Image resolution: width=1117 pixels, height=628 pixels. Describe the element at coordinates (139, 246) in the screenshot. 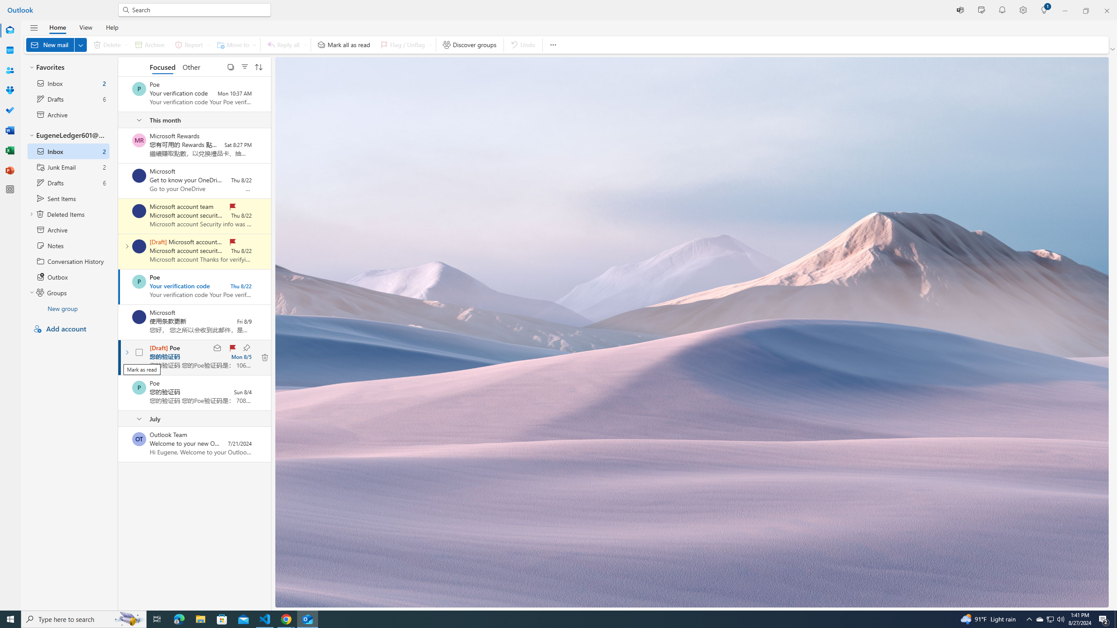

I see `Microsoft account team` at that location.